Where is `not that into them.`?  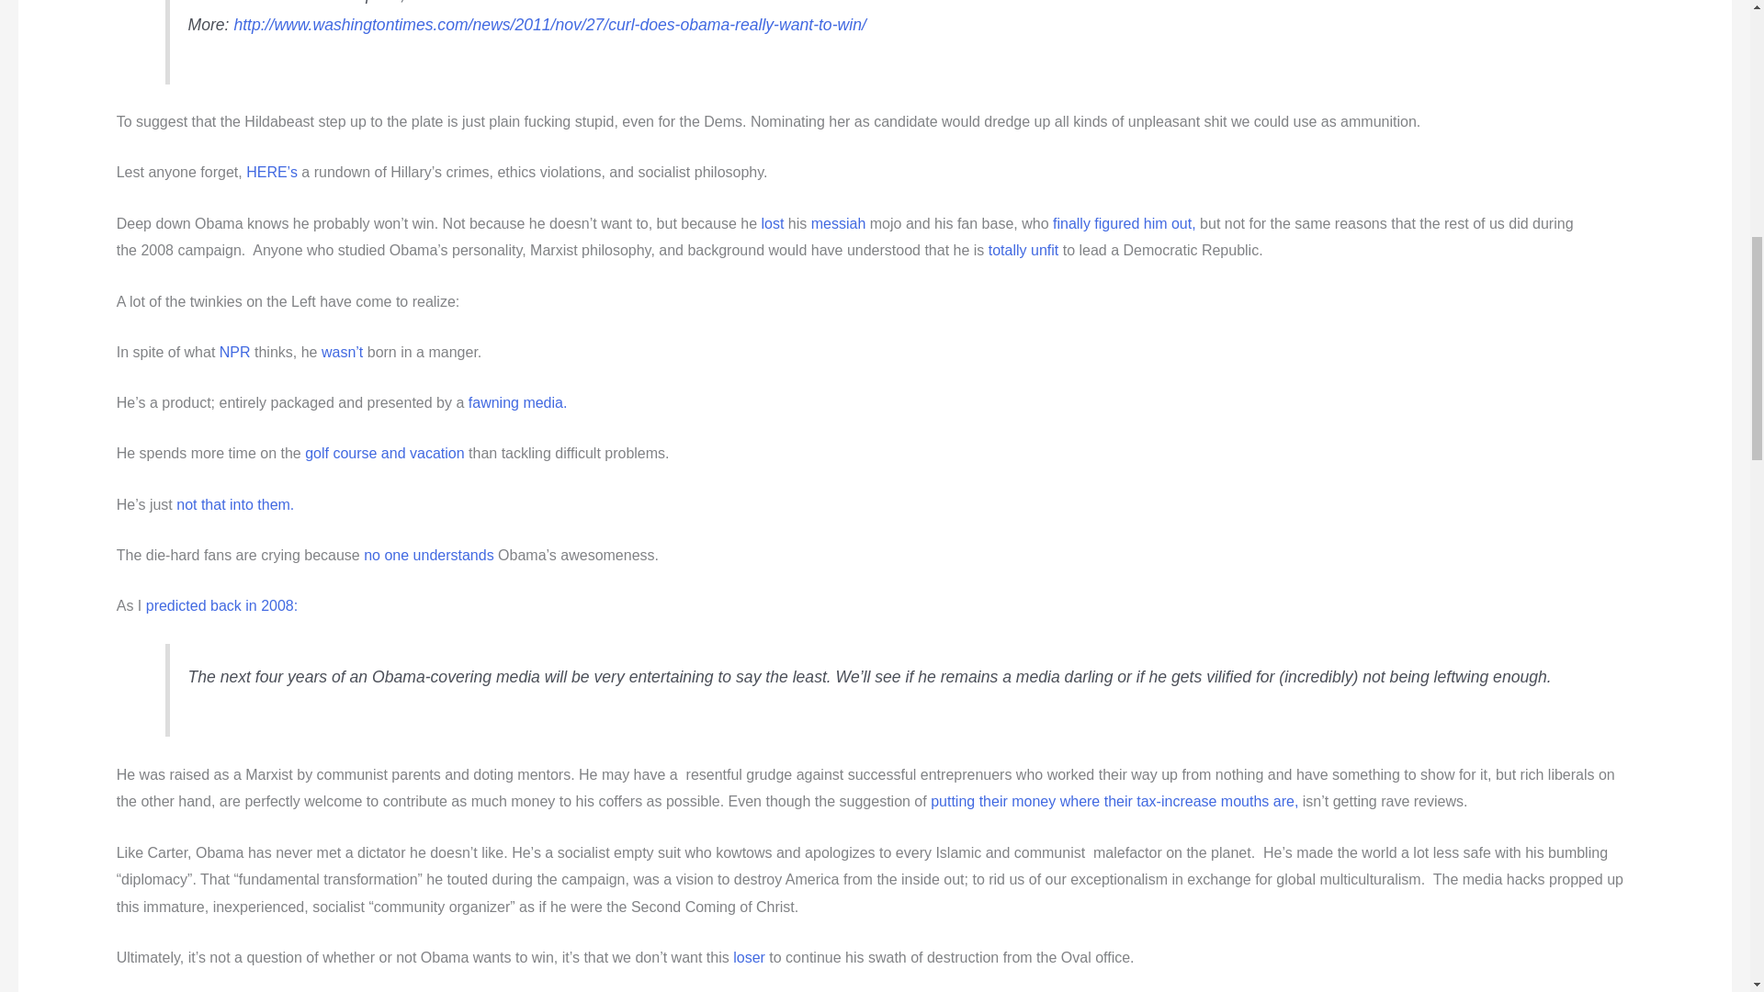 not that into them. is located at coordinates (235, 505).